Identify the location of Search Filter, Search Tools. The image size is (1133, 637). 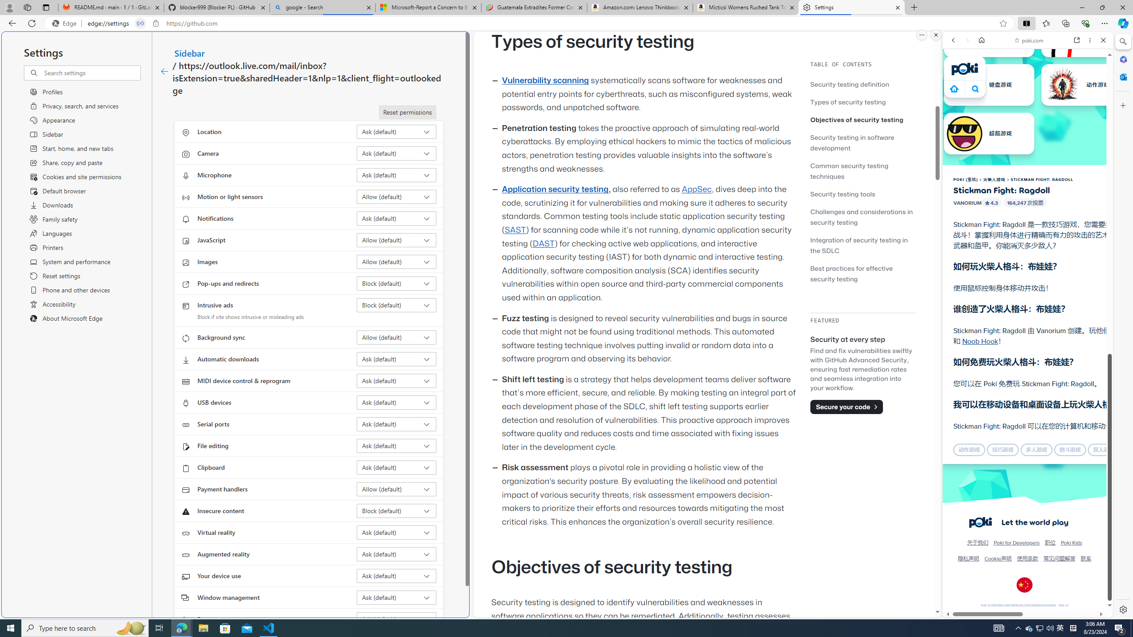
(1051, 101).